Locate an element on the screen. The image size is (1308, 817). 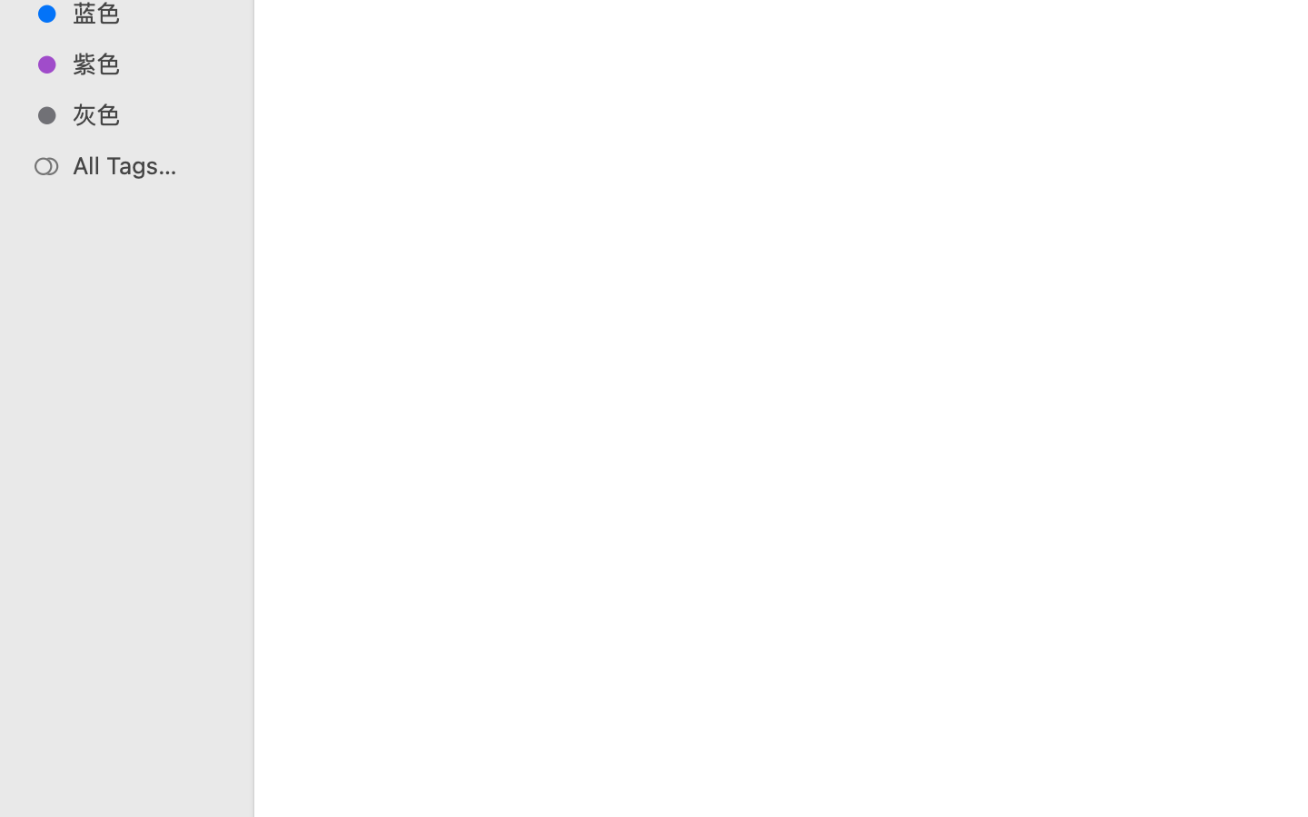
Tags… is located at coordinates (39, 802).